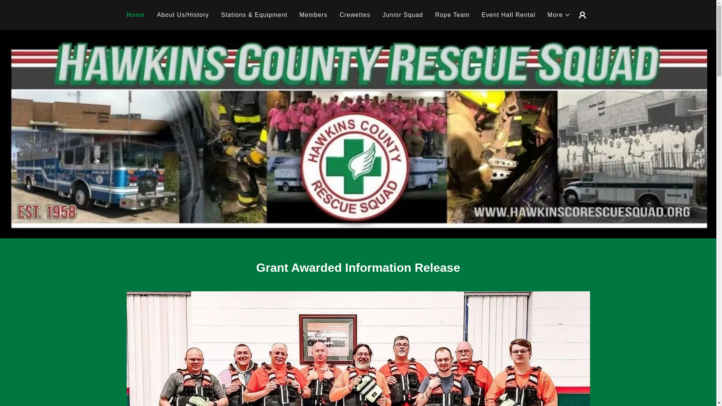 The width and height of the screenshot is (722, 406). I want to click on Home, so click(135, 15).